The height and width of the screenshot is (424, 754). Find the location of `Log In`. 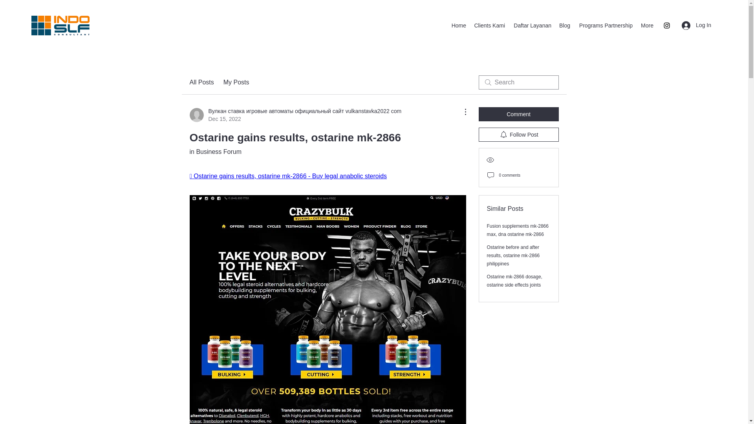

Log In is located at coordinates (697, 25).